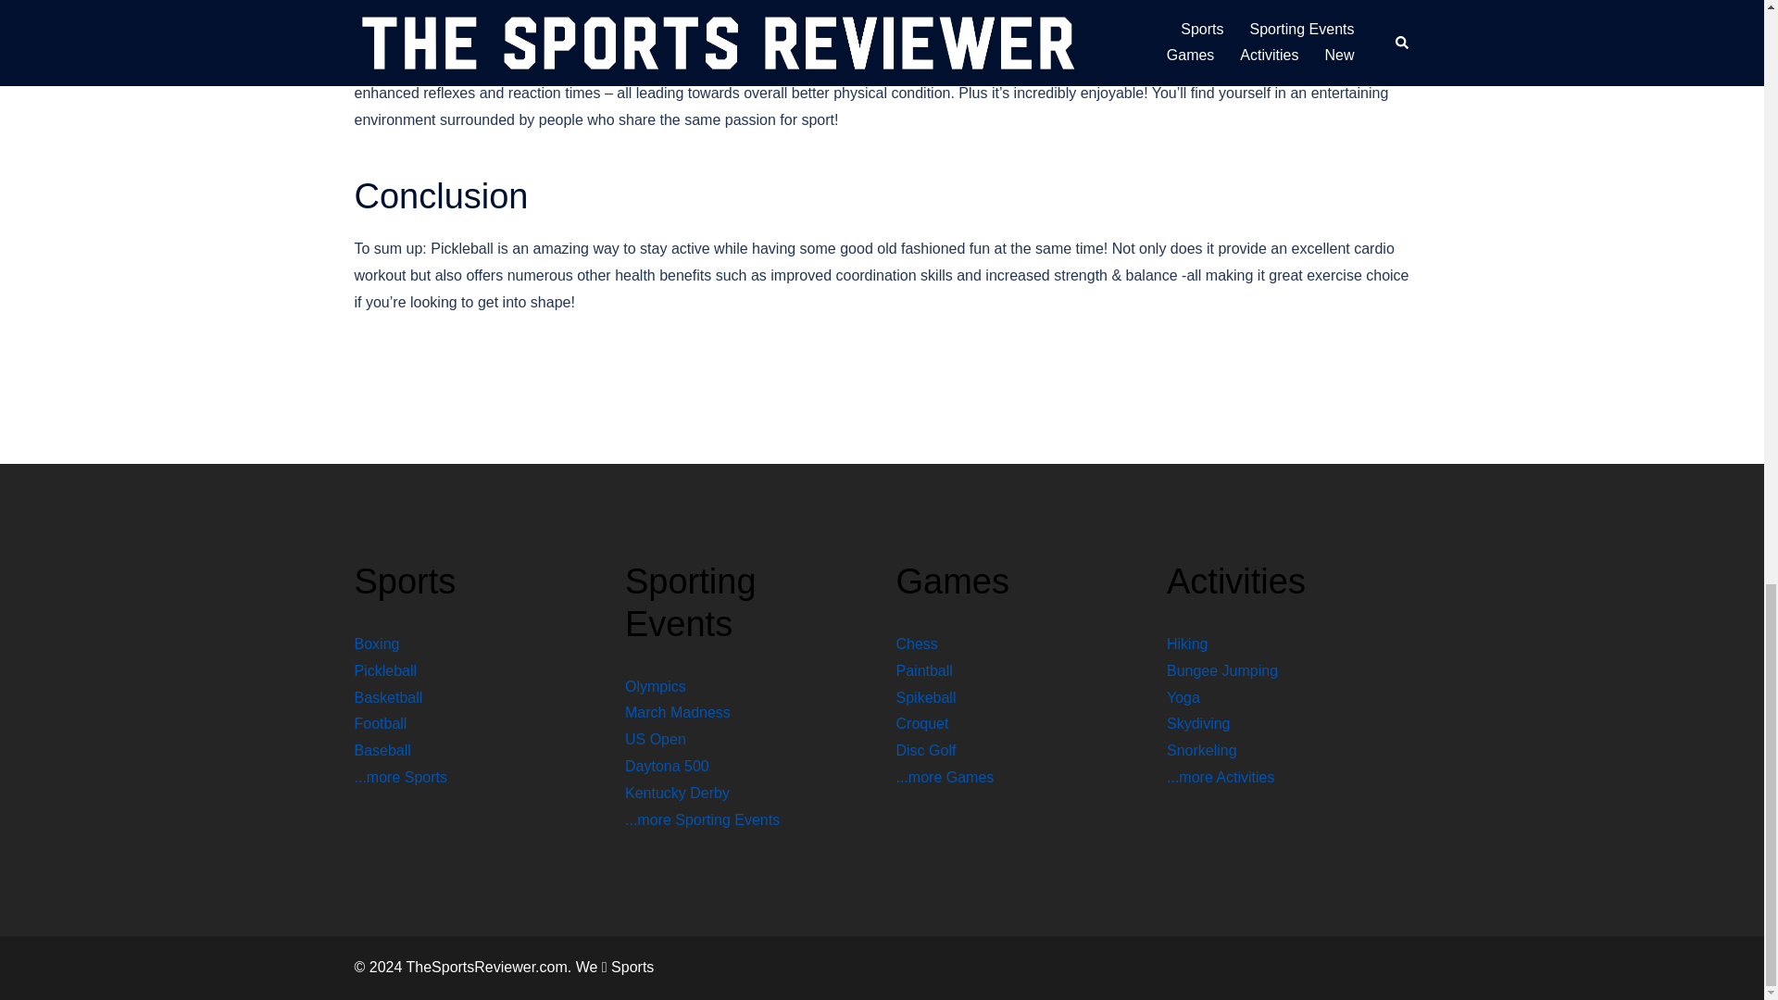  I want to click on Skydiving, so click(1198, 723).